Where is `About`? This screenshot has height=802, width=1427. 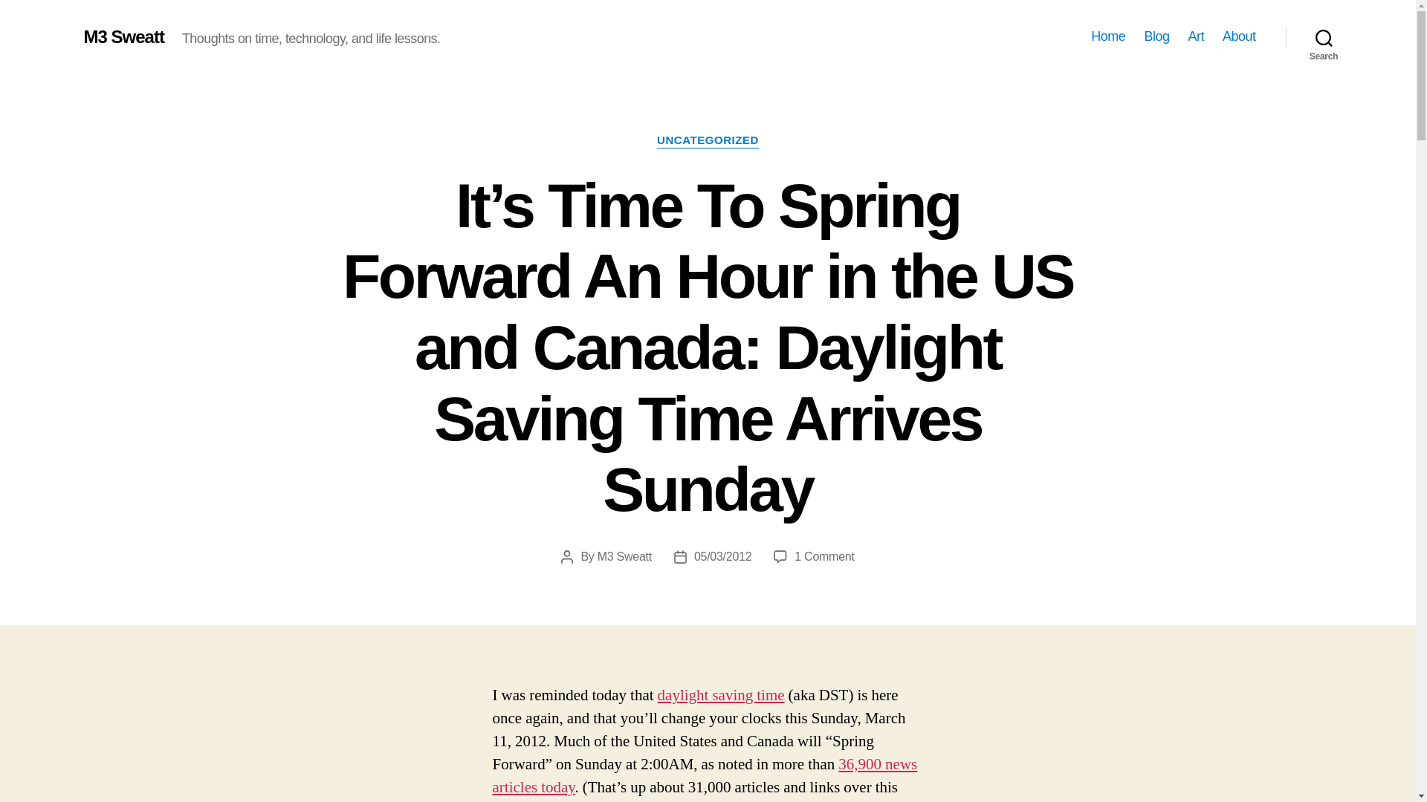
About is located at coordinates (1239, 36).